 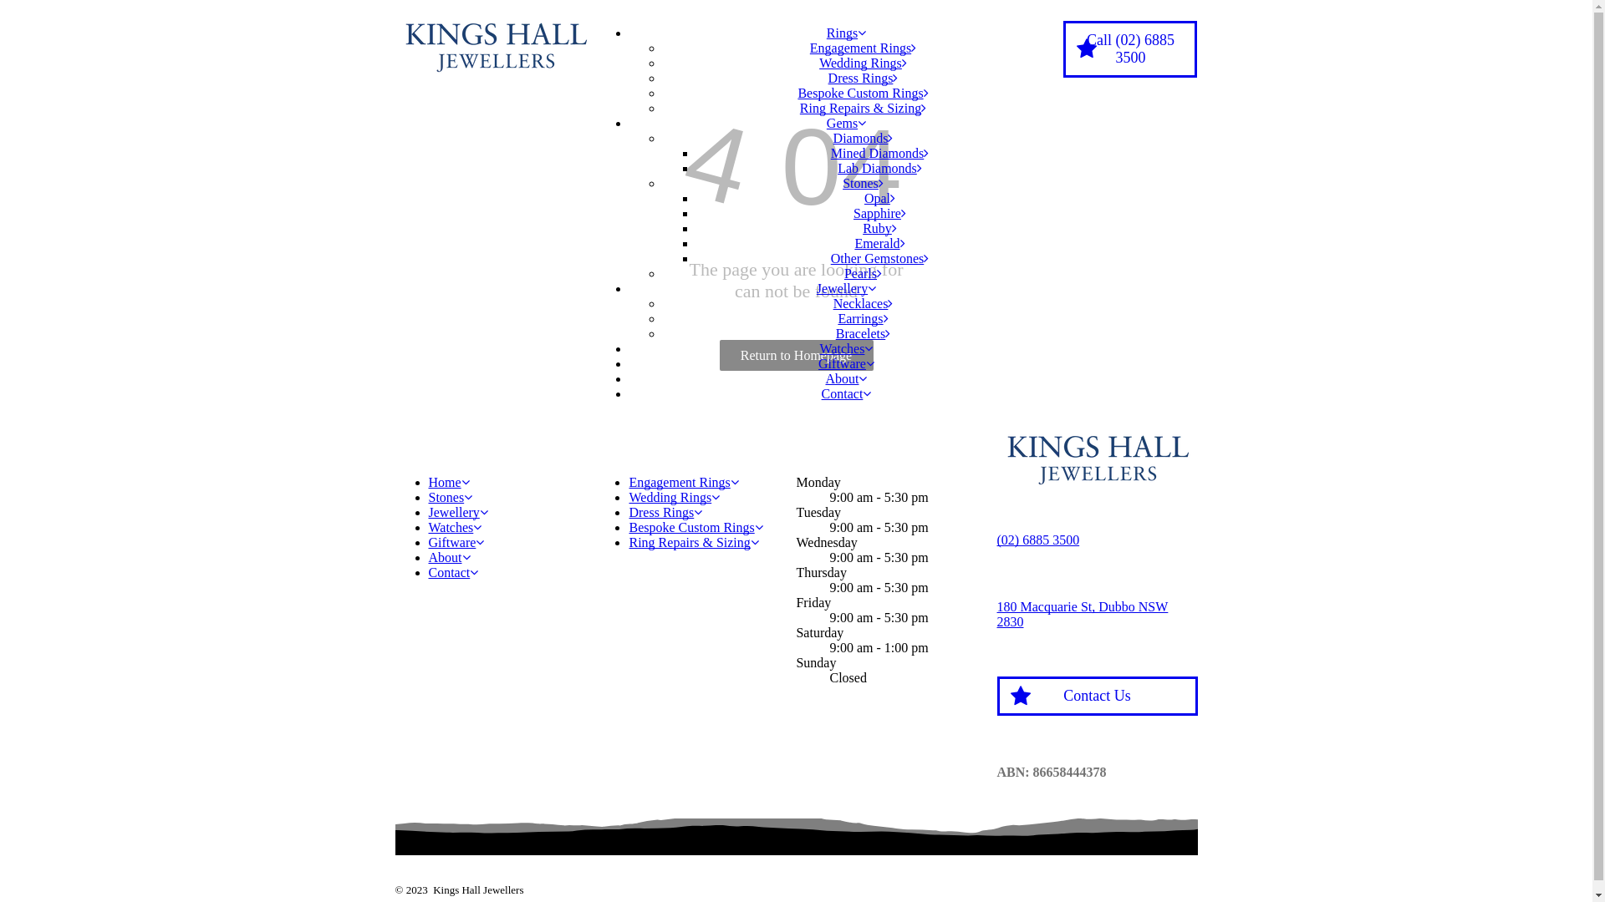 I want to click on Contact Us, so click(x=1097, y=697).